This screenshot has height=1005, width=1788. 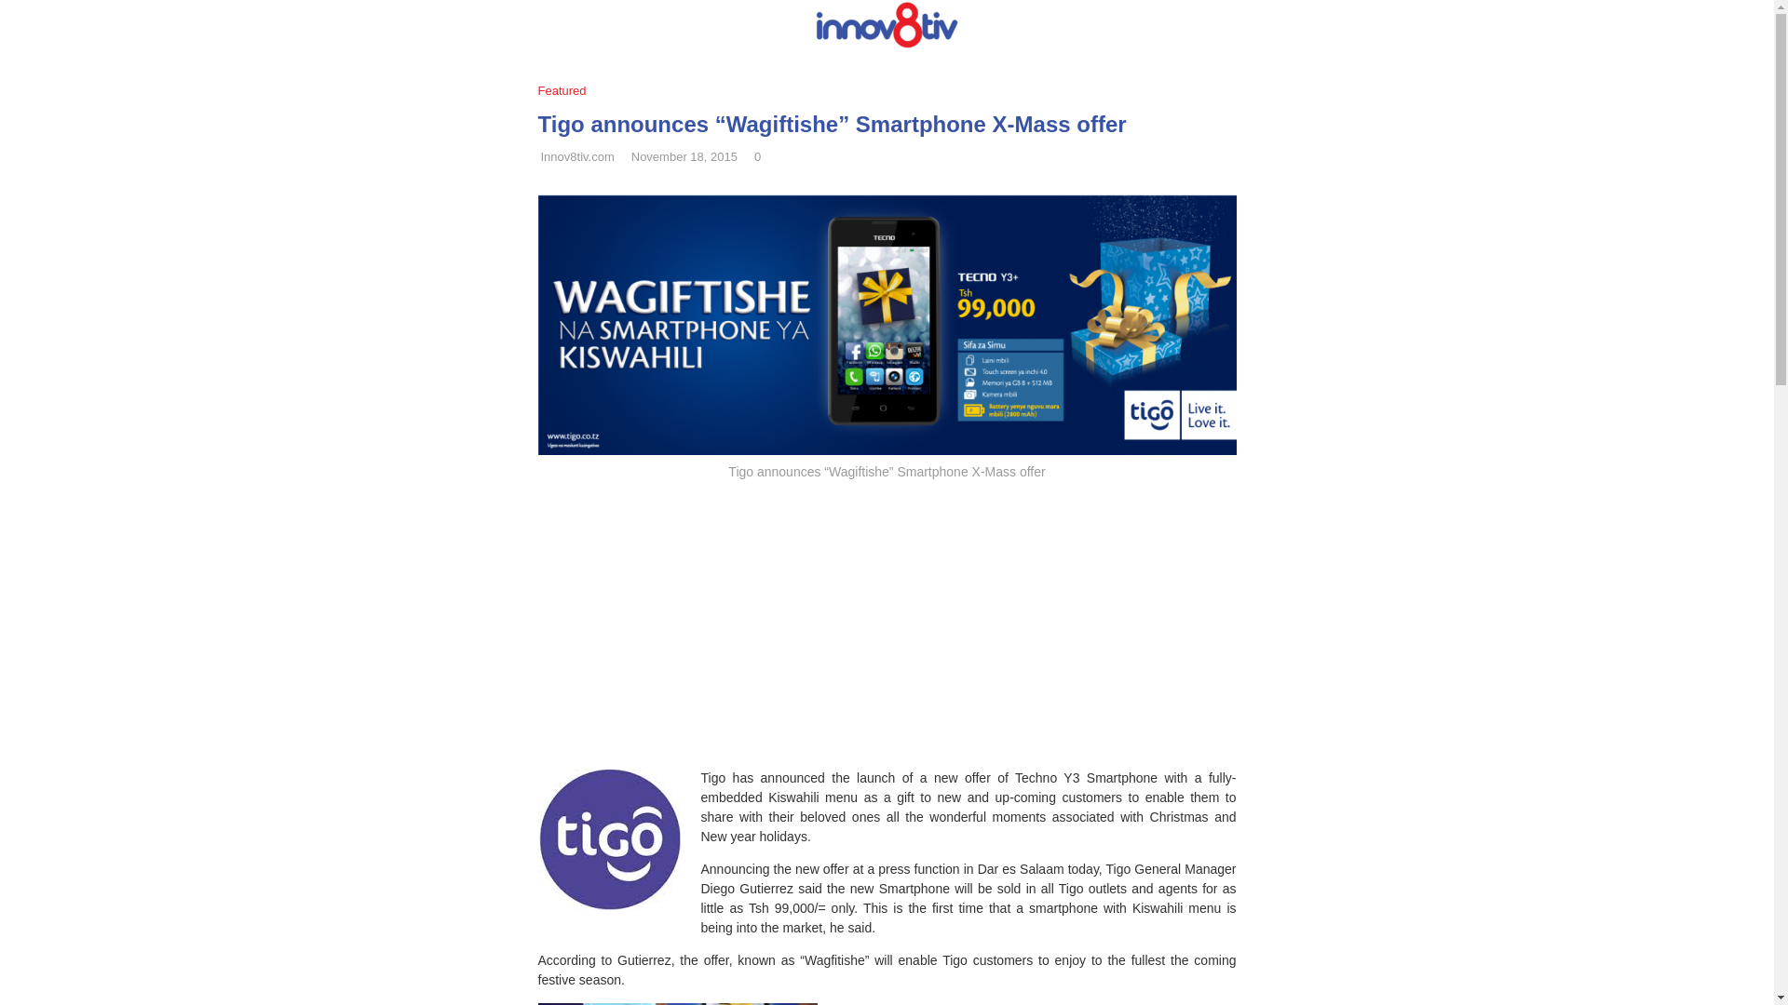 What do you see at coordinates (887, 618) in the screenshot?
I see `3rd party ad content` at bounding box center [887, 618].